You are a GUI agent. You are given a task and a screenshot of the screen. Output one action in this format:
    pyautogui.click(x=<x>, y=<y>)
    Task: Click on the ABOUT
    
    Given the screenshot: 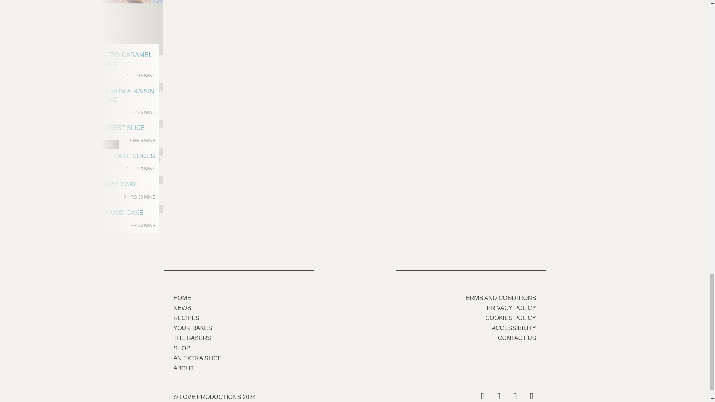 What is the action you would take?
    pyautogui.click(x=182, y=348)
    